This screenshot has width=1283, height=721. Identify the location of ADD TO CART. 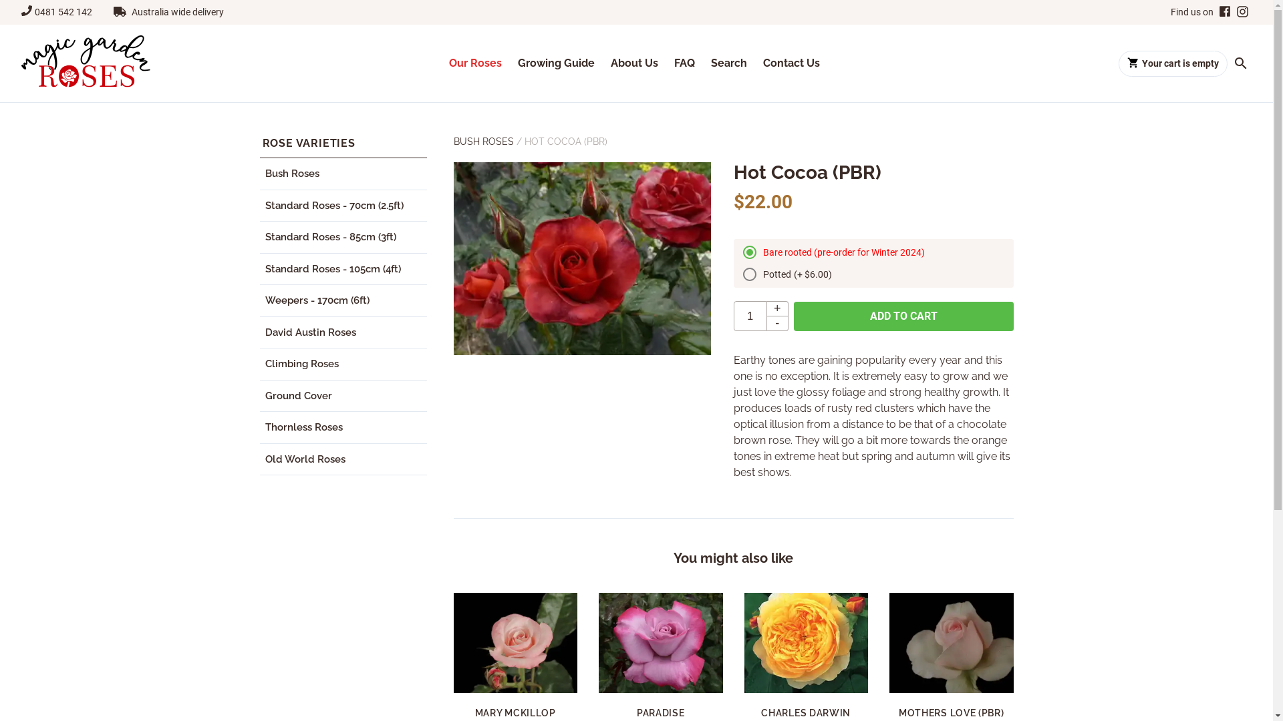
(903, 316).